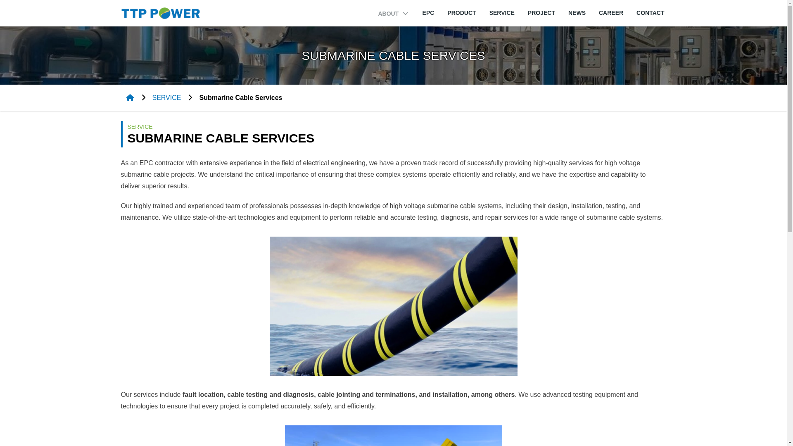  I want to click on SERVICE, so click(166, 97).